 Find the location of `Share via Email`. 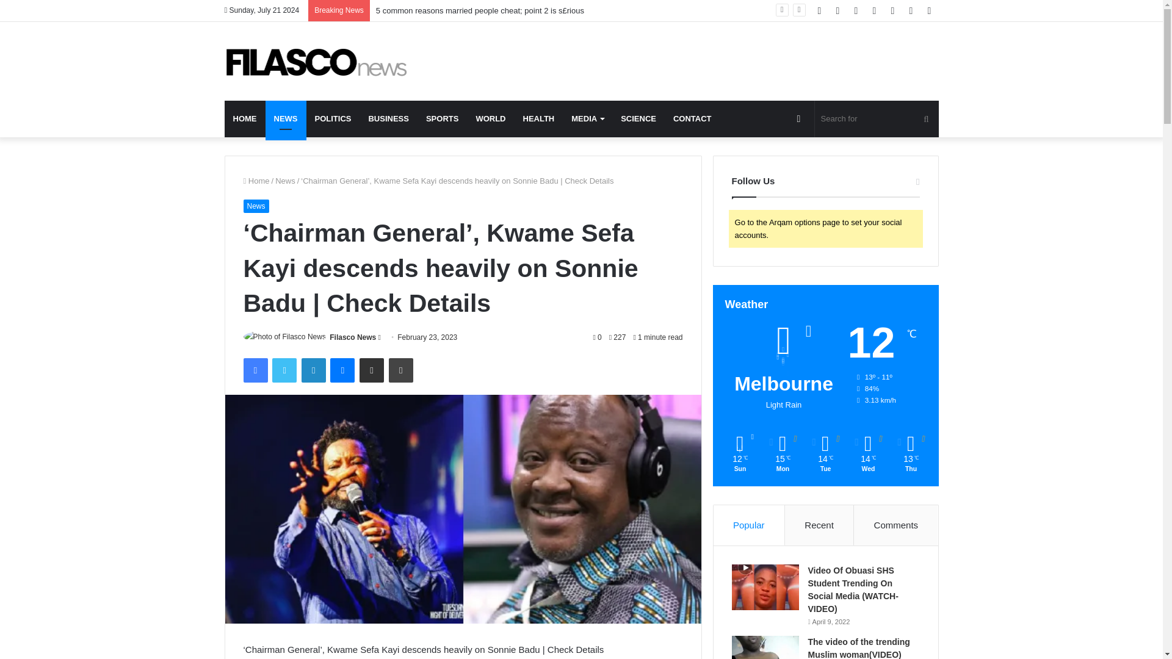

Share via Email is located at coordinates (372, 370).